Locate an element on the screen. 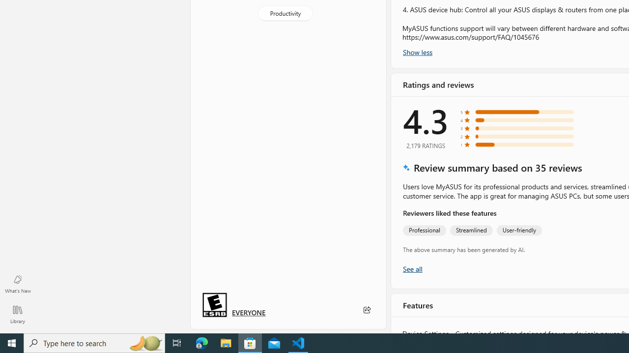  Age rating: EVERYONE. Click for more information. is located at coordinates (249, 312).